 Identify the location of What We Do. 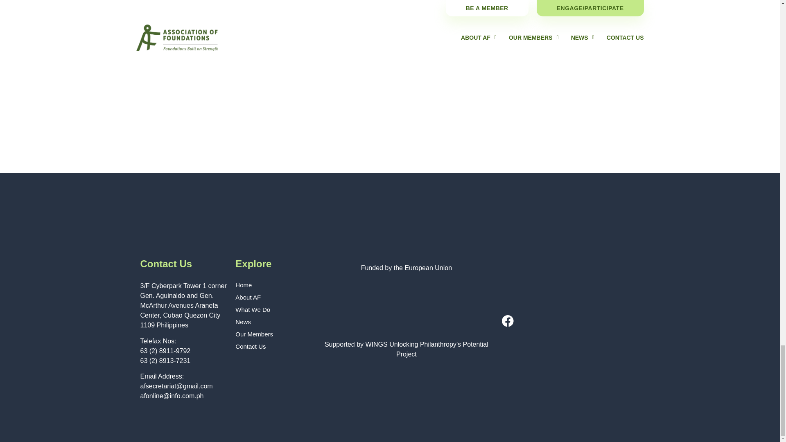
(273, 309).